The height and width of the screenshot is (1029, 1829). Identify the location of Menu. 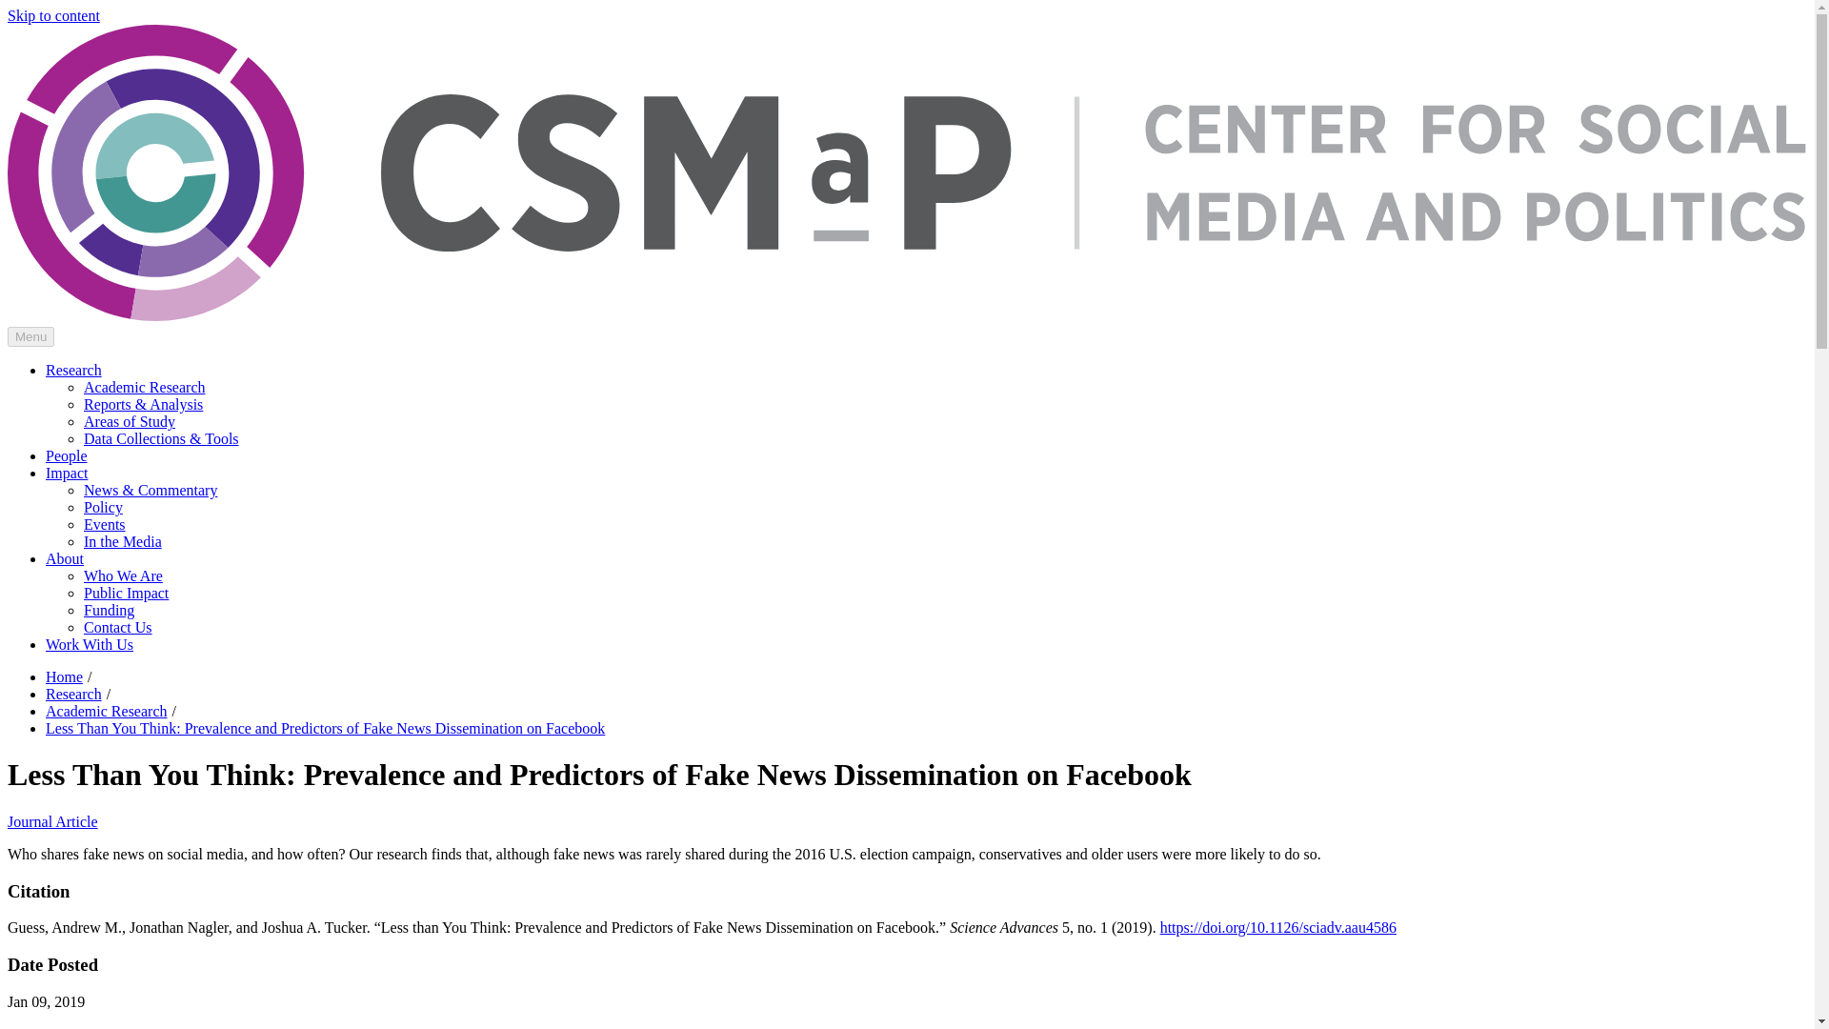
(30, 336).